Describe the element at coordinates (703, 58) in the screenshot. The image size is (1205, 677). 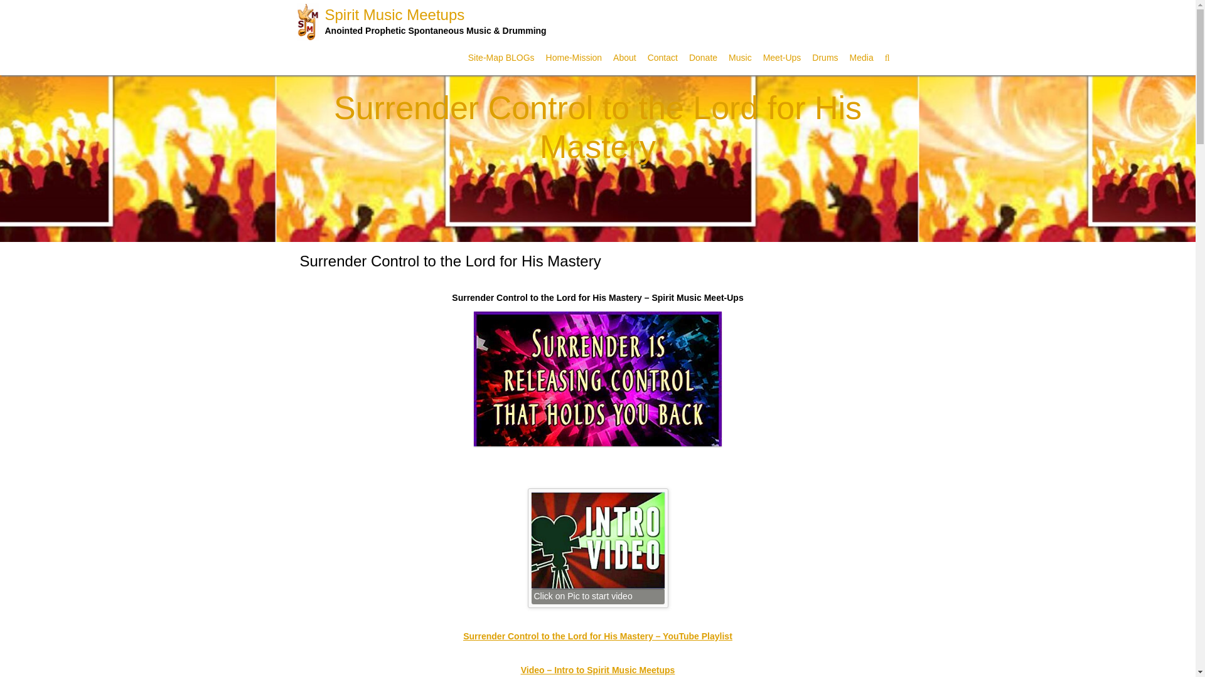
I see `Donate` at that location.